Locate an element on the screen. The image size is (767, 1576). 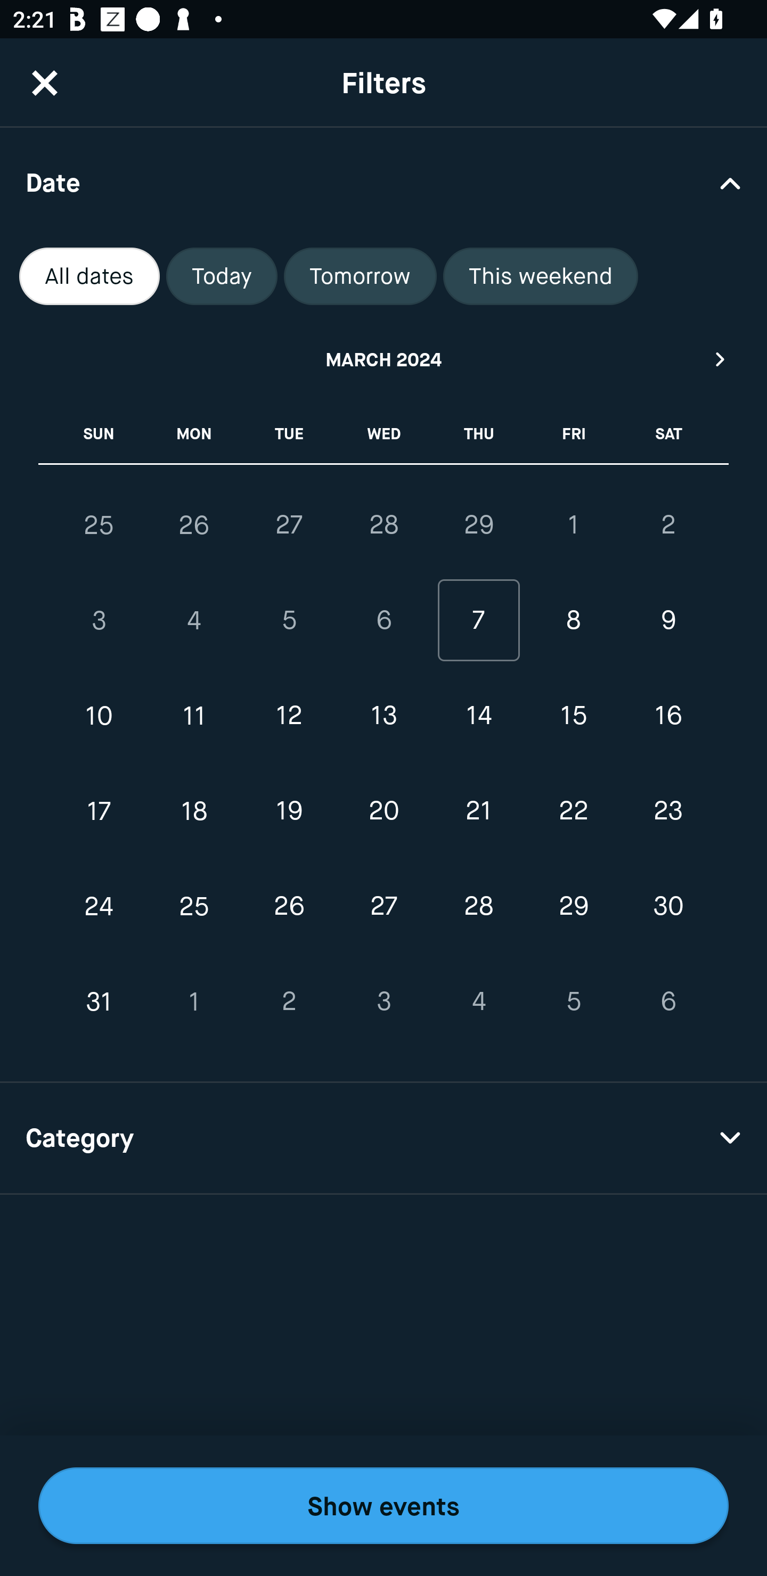
6 is located at coordinates (668, 1001).